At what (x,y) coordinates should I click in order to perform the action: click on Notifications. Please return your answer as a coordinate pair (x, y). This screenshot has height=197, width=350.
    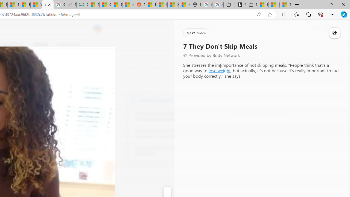
    Looking at the image, I should click on (326, 29).